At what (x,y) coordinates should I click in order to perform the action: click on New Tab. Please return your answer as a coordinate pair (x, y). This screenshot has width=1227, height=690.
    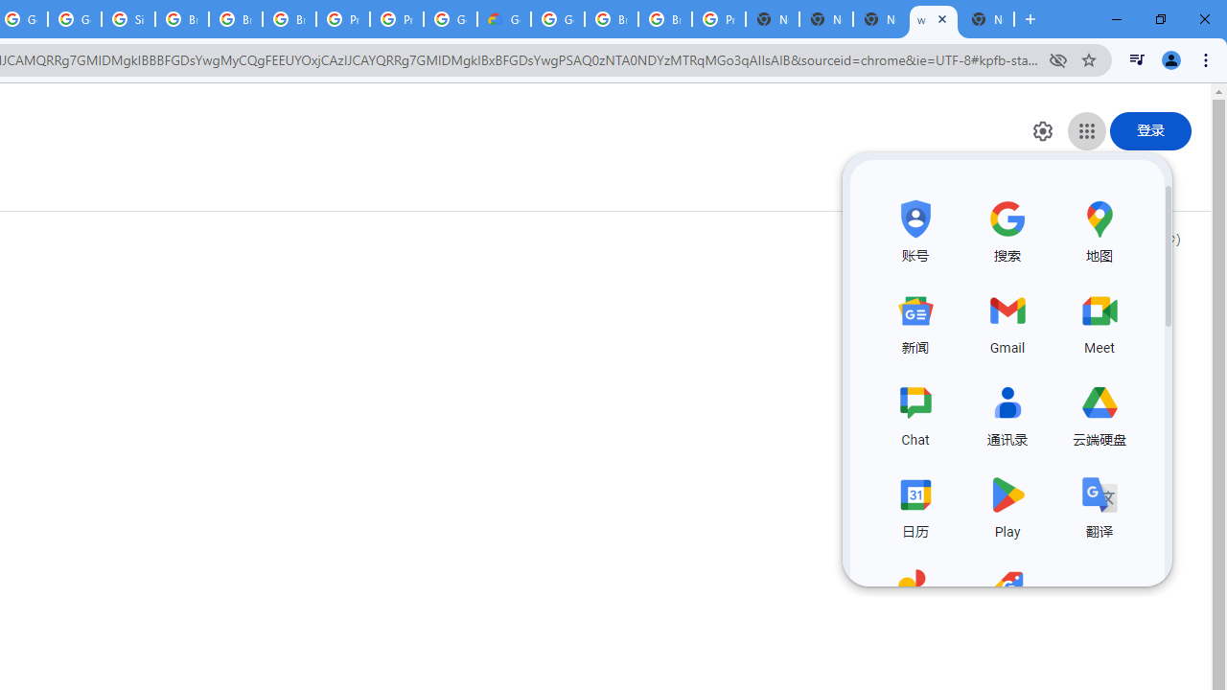
    Looking at the image, I should click on (773, 19).